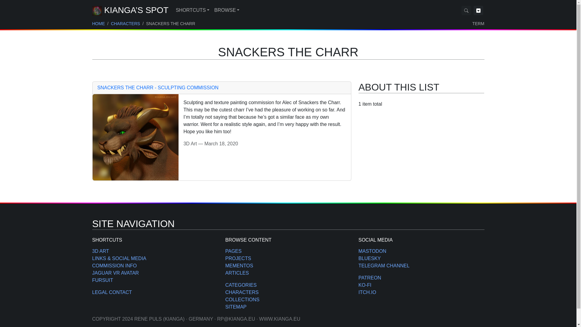 The width and height of the screenshot is (581, 327). What do you see at coordinates (114, 266) in the screenshot?
I see `COMMISSION INFO` at bounding box center [114, 266].